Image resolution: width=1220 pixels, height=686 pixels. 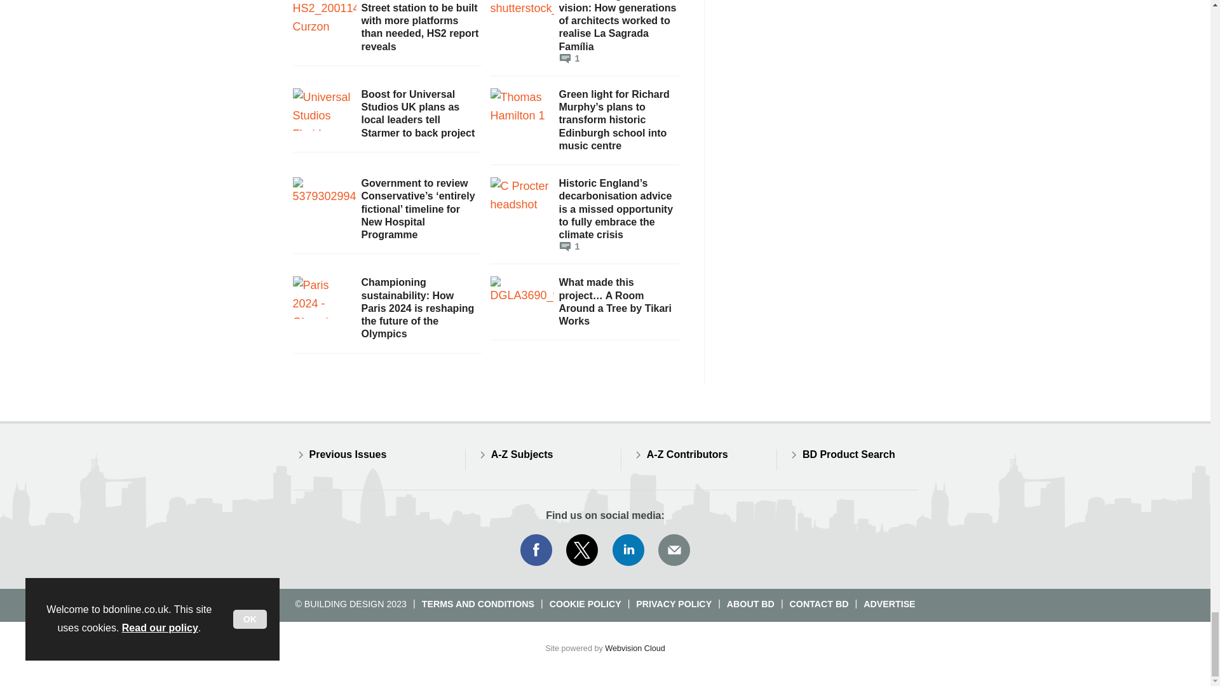 What do you see at coordinates (582, 550) in the screenshot?
I see `Connect with us on Twitter` at bounding box center [582, 550].